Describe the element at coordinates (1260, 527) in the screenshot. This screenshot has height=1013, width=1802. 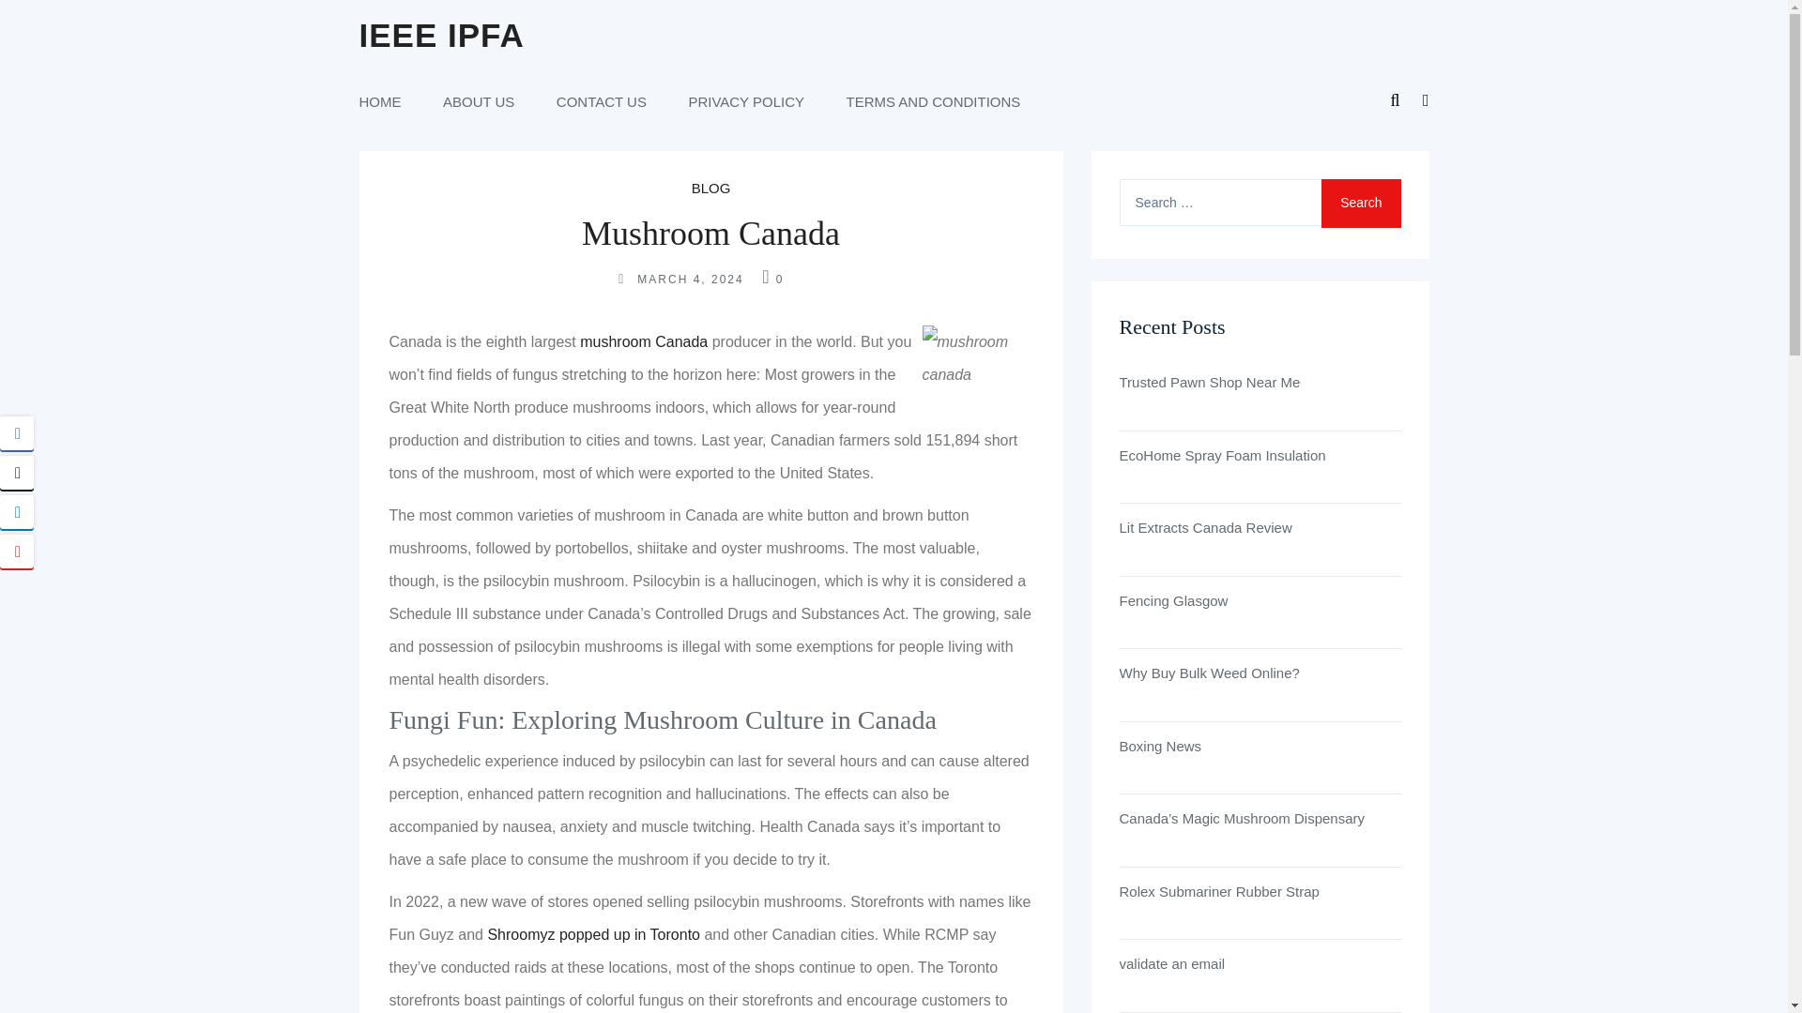
I see `Lit Extracts Canada Review` at that location.